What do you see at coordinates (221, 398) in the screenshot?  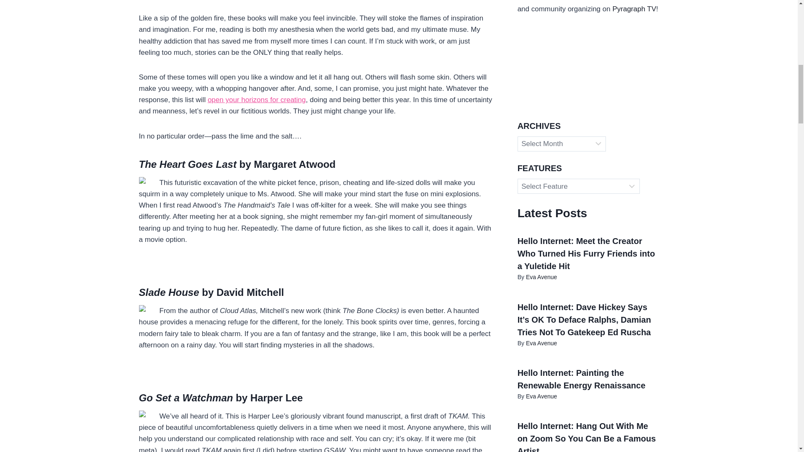 I see `Go Set a Watchman by Harper Lee` at bounding box center [221, 398].